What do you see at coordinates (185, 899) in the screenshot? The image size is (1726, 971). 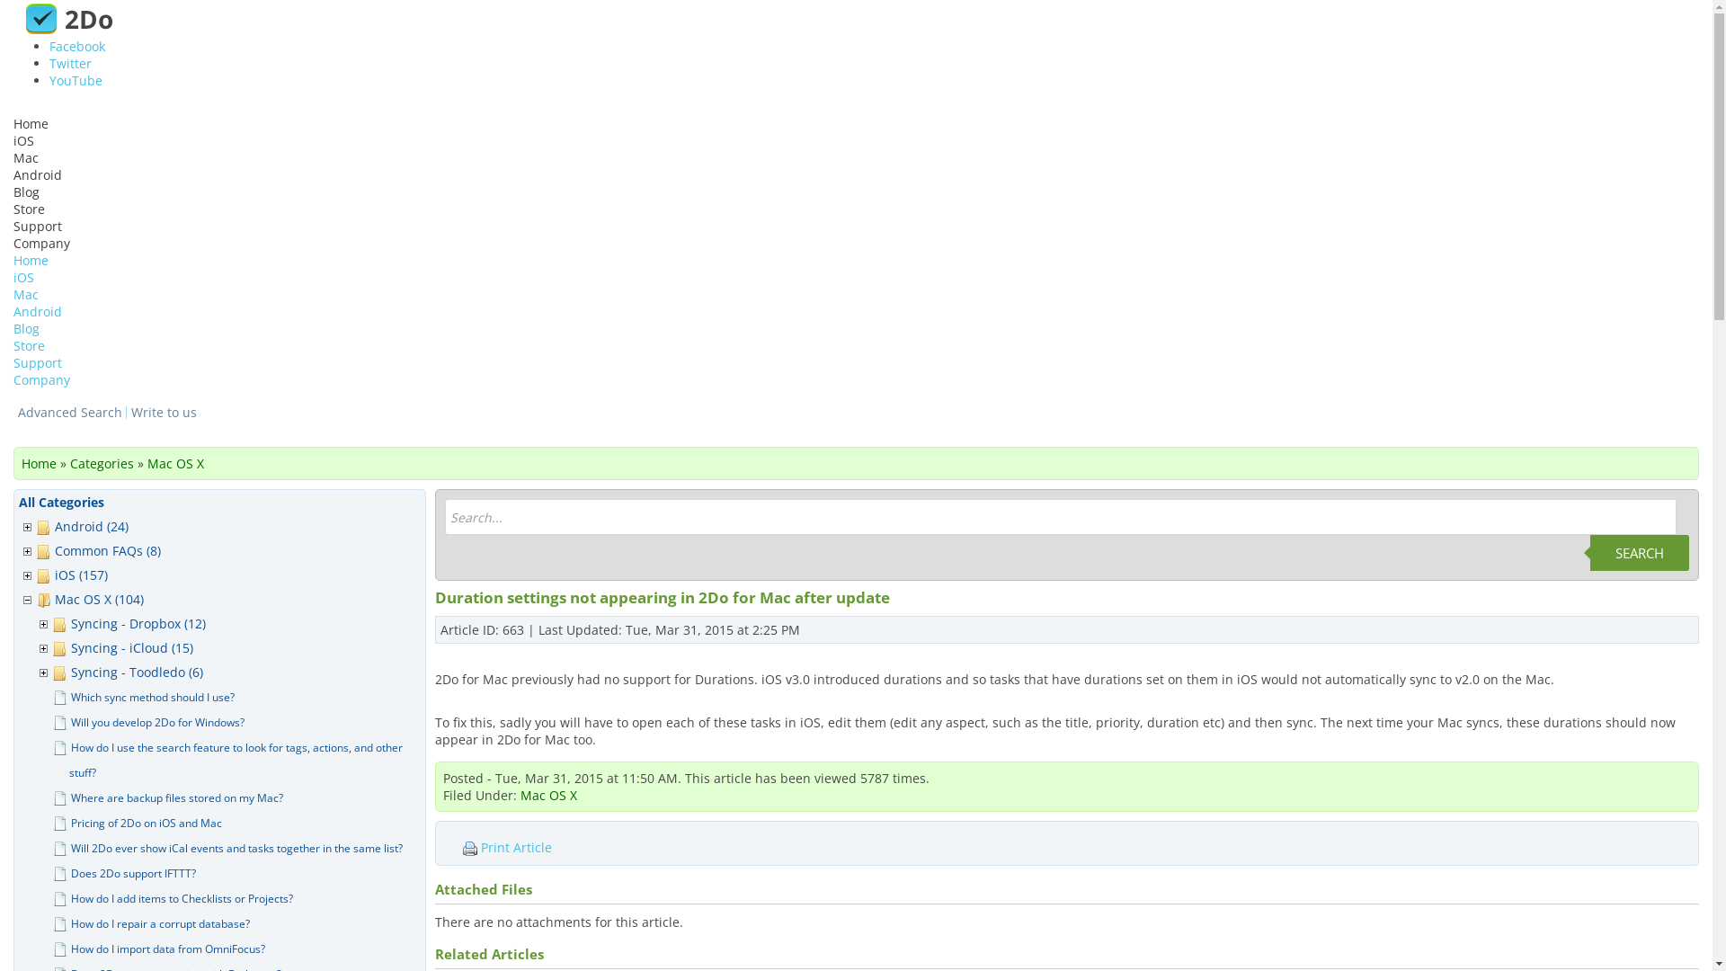 I see `How do I add items to Checklists or Projects?` at bounding box center [185, 899].